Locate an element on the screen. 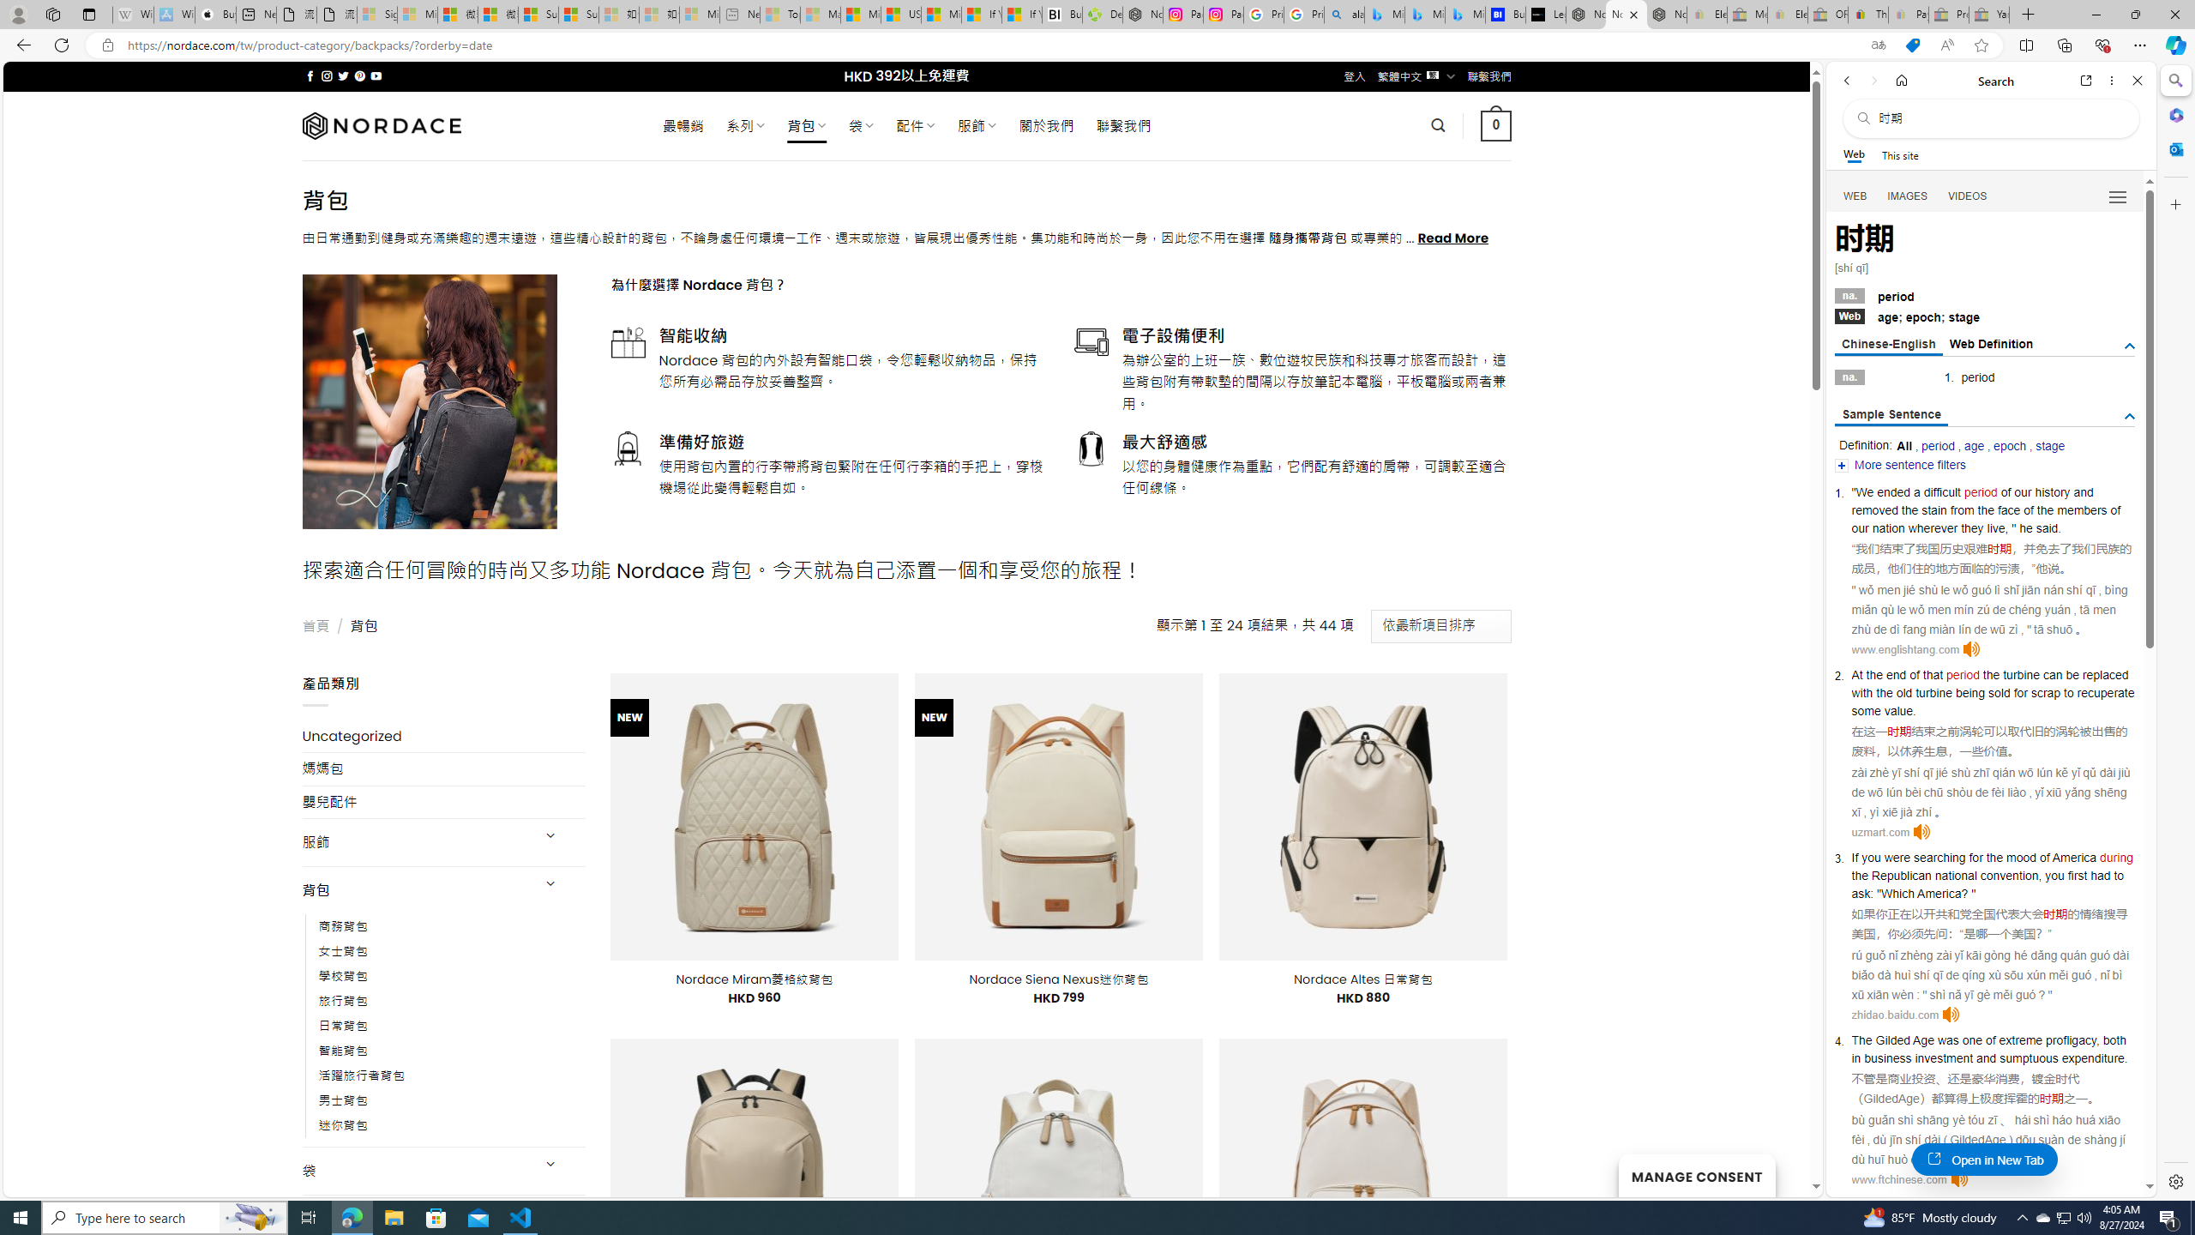  Side bar is located at coordinates (2176, 631).